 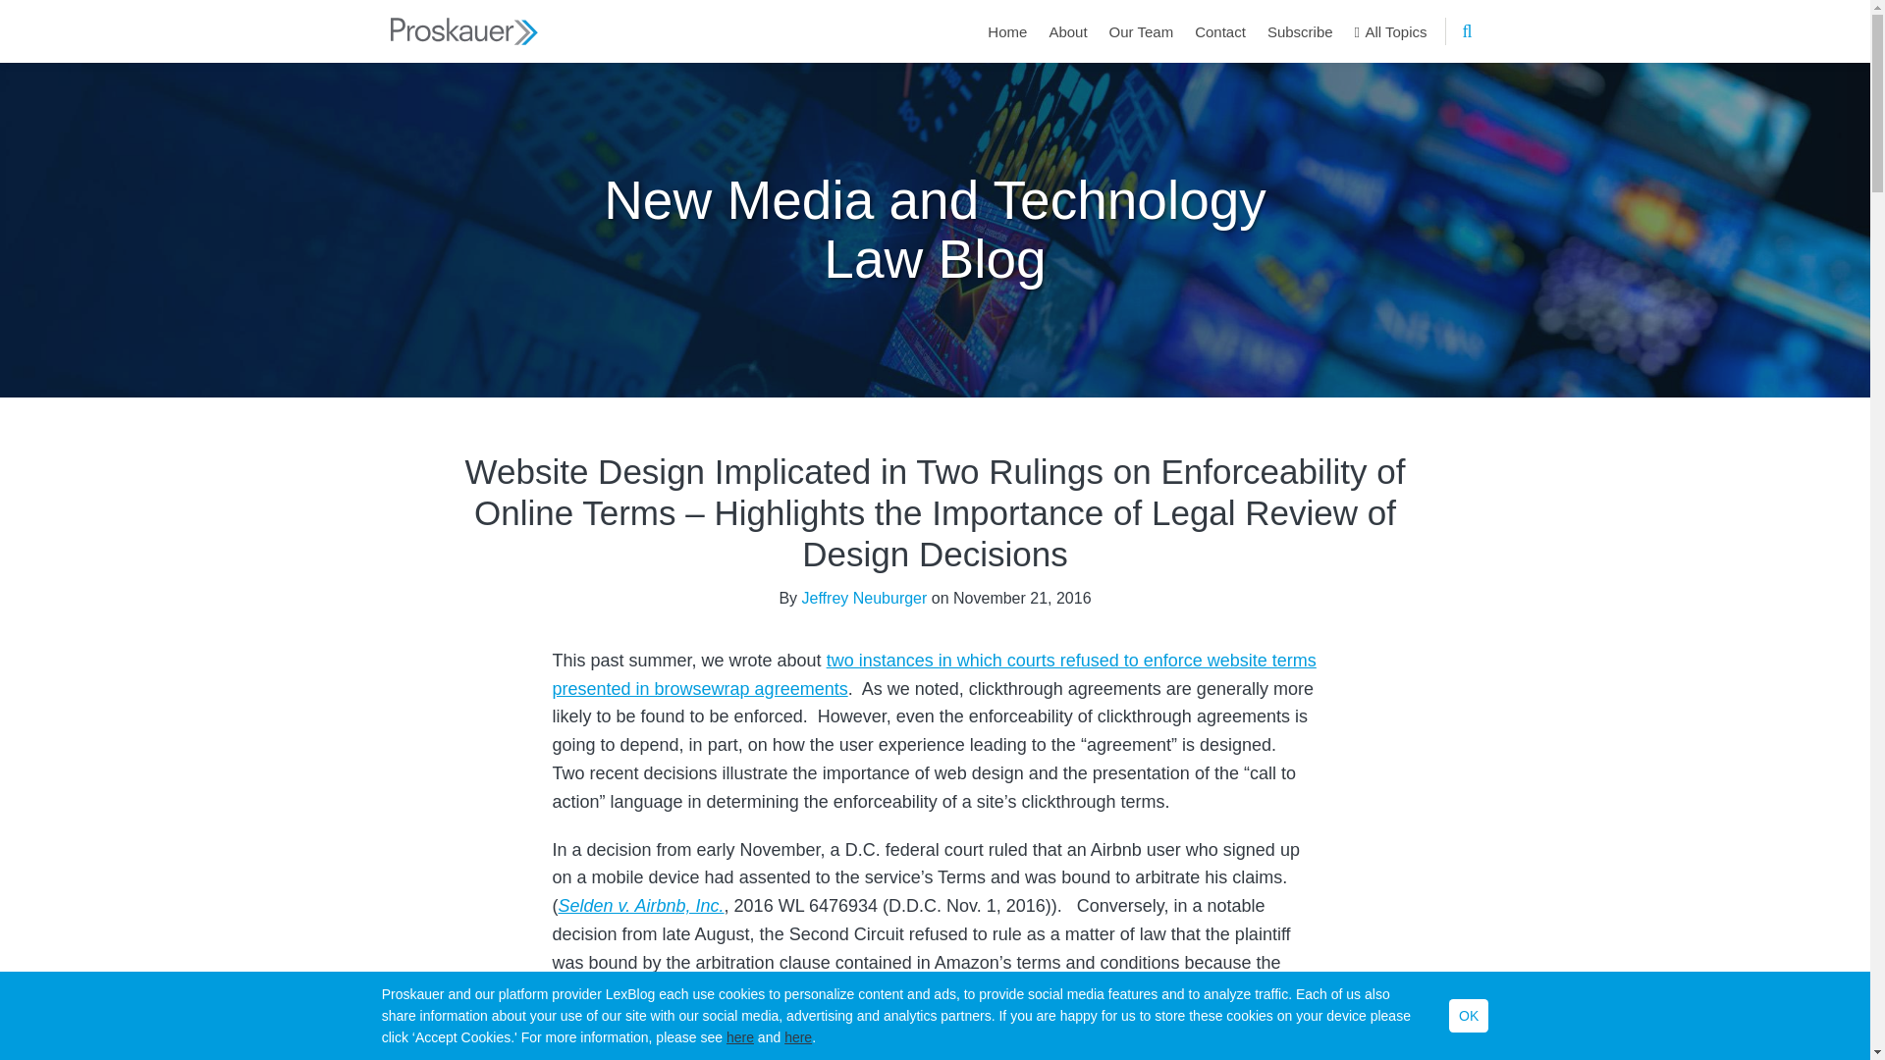 I want to click on About, so click(x=1067, y=31).